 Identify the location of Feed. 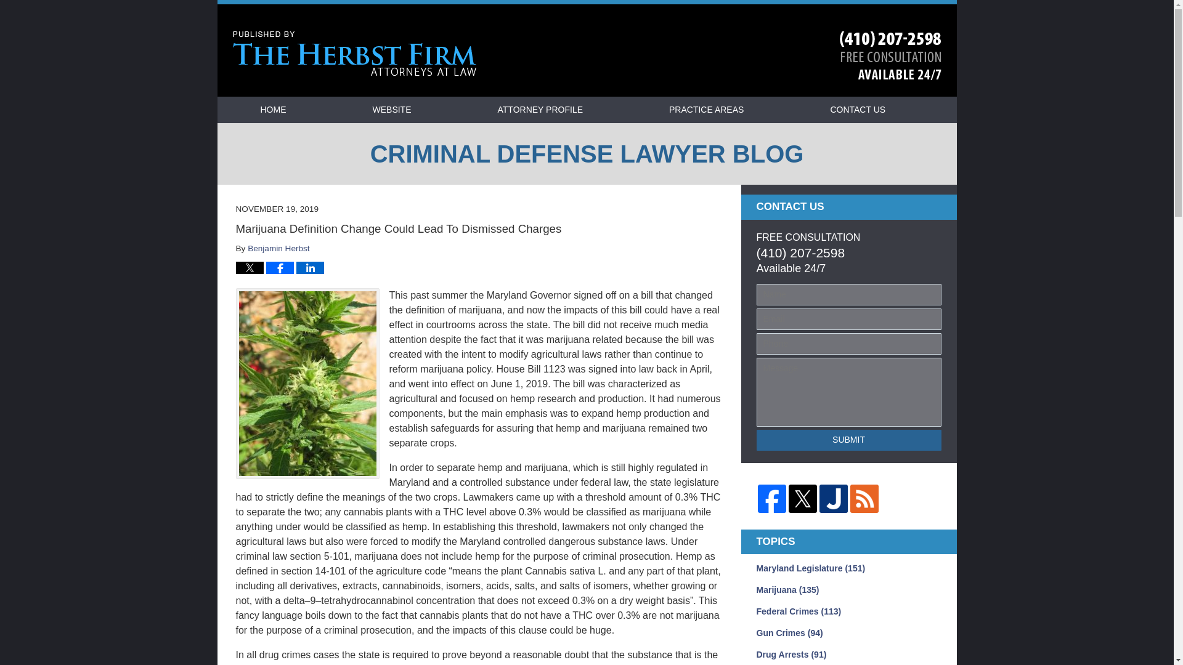
(864, 499).